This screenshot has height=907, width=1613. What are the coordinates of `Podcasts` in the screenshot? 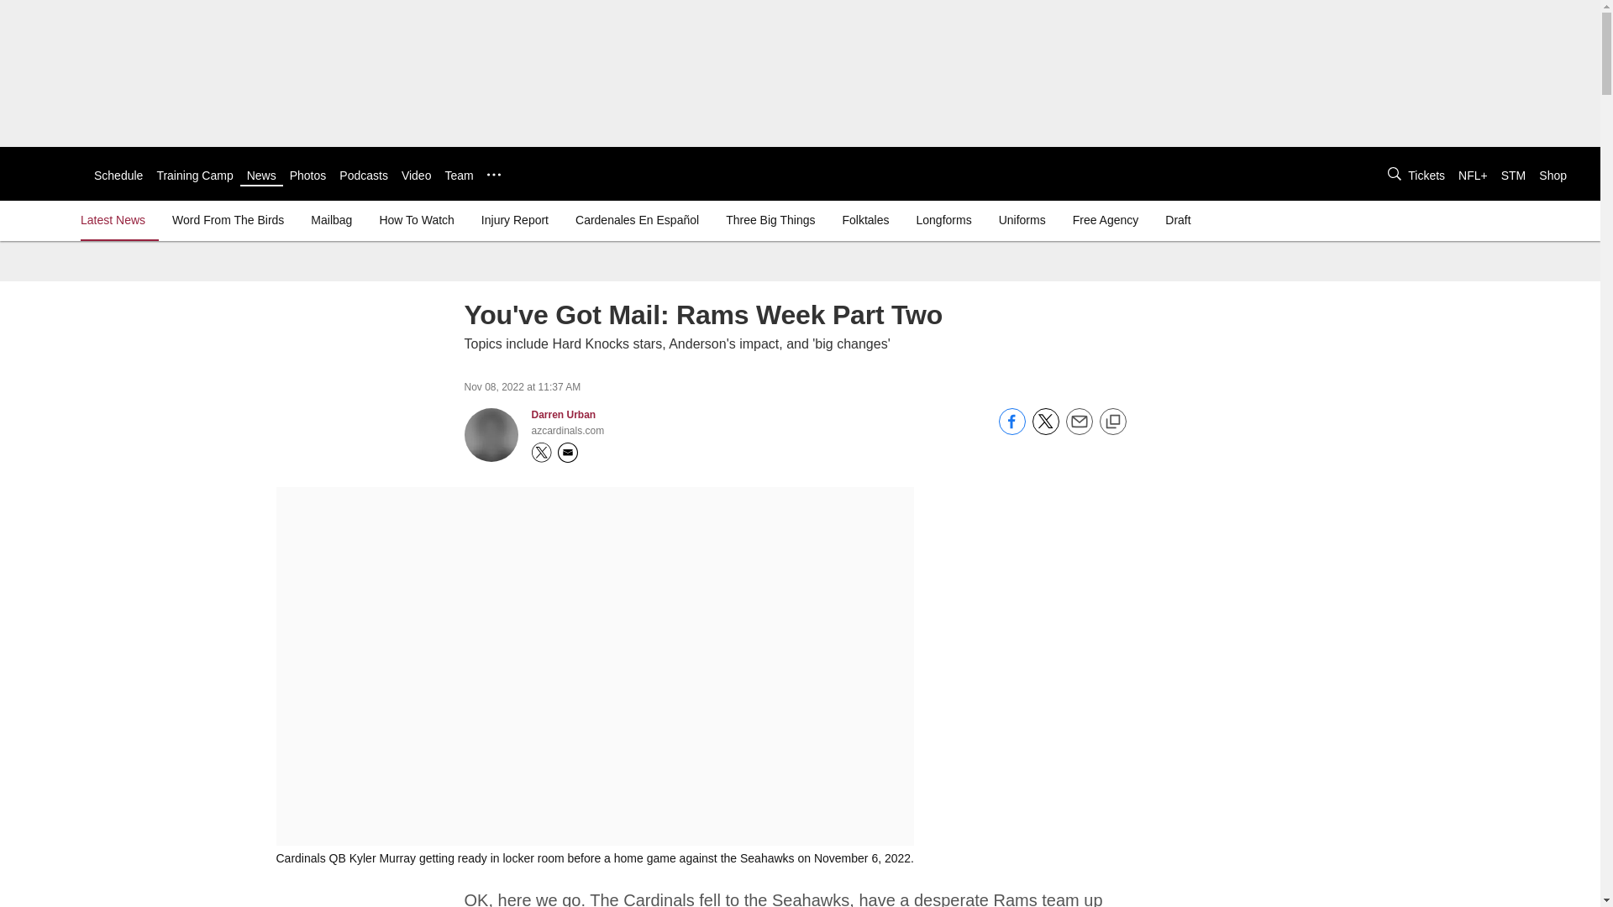 It's located at (363, 175).